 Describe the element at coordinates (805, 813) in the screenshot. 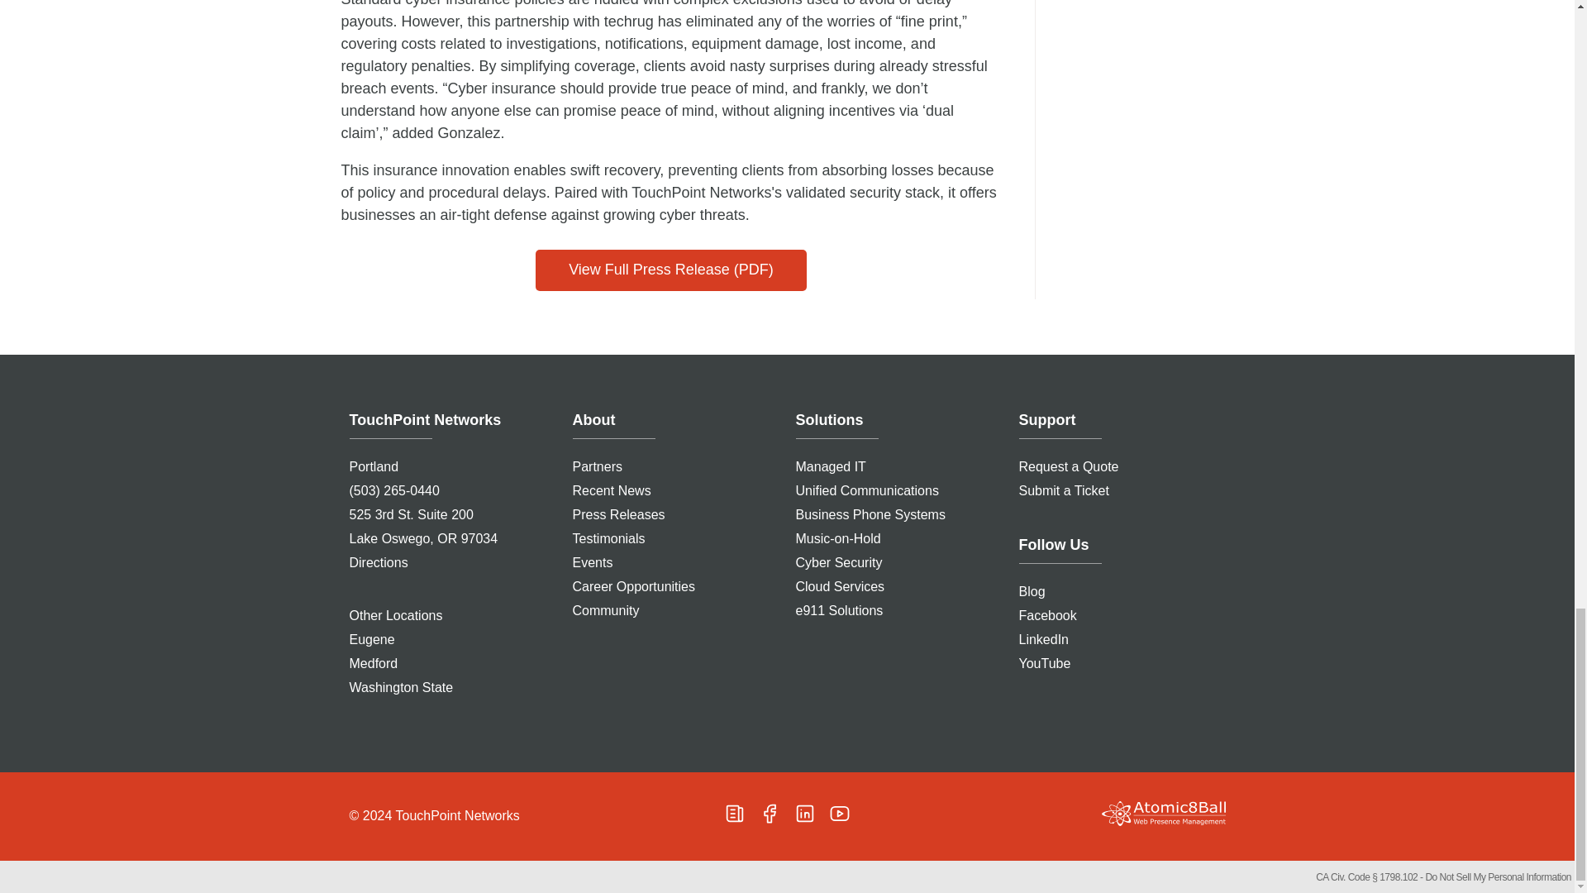

I see `LinkedIn` at that location.